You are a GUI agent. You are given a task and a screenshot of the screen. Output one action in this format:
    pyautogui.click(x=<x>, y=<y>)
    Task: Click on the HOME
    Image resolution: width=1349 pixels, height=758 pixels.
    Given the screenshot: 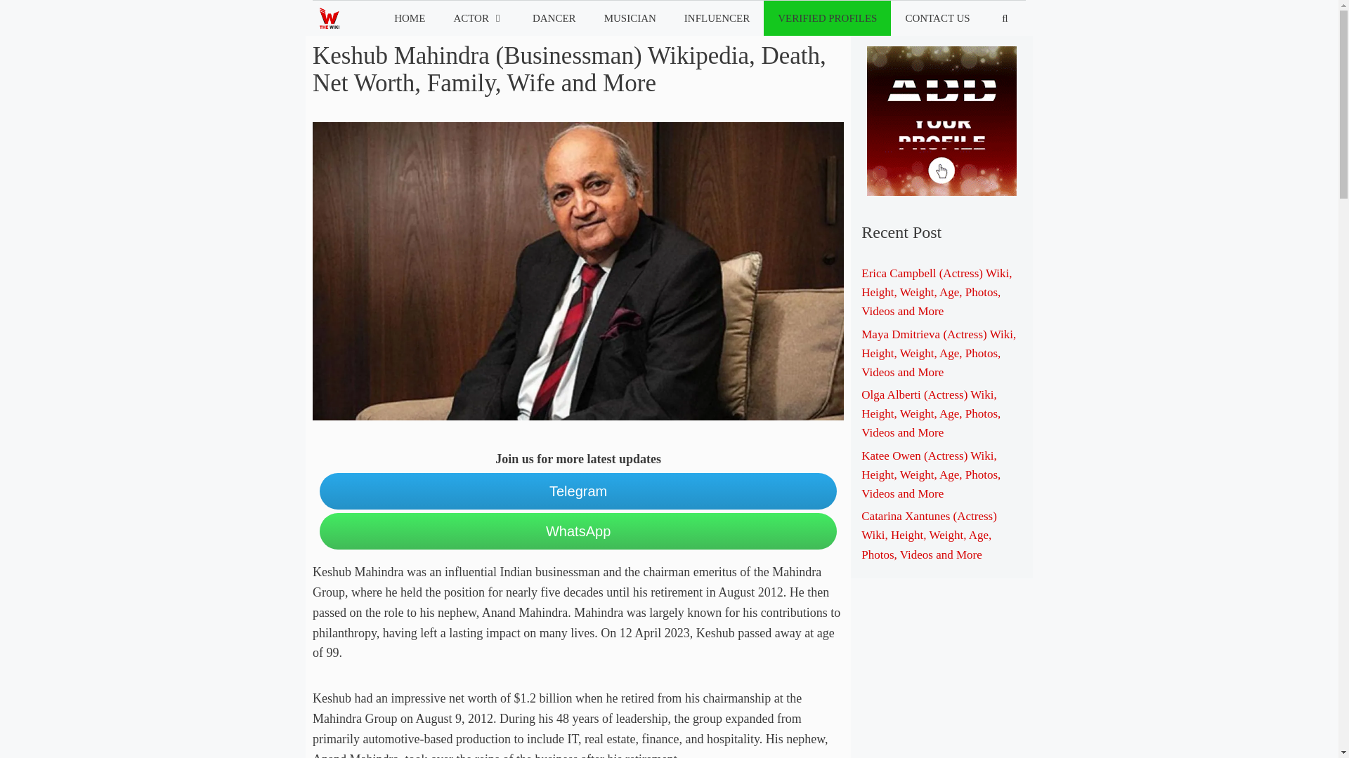 What is the action you would take?
    pyautogui.click(x=410, y=18)
    